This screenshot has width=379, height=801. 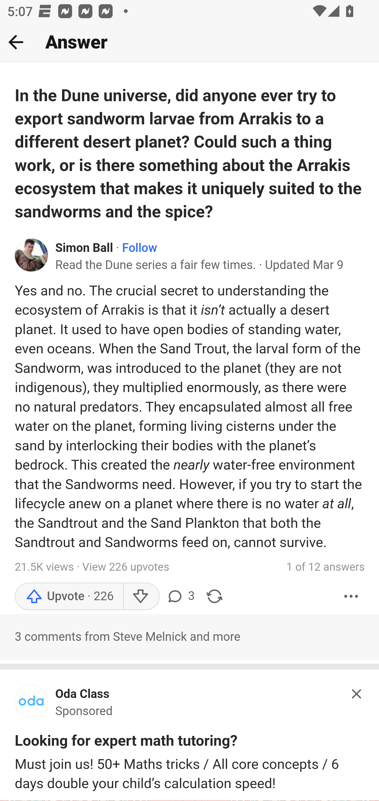 What do you see at coordinates (32, 255) in the screenshot?
I see `Profile photo for Simon Ball` at bounding box center [32, 255].